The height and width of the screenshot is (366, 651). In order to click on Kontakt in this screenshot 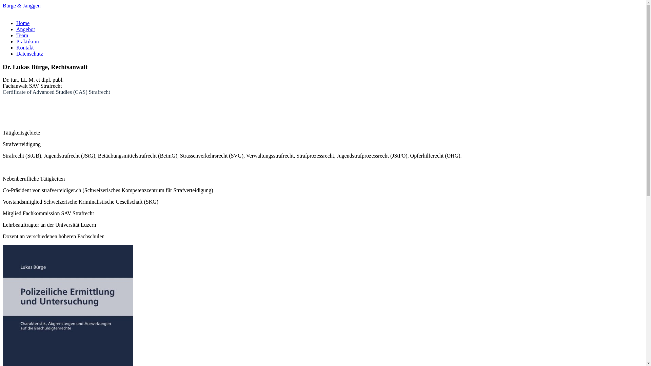, I will do `click(25, 47)`.